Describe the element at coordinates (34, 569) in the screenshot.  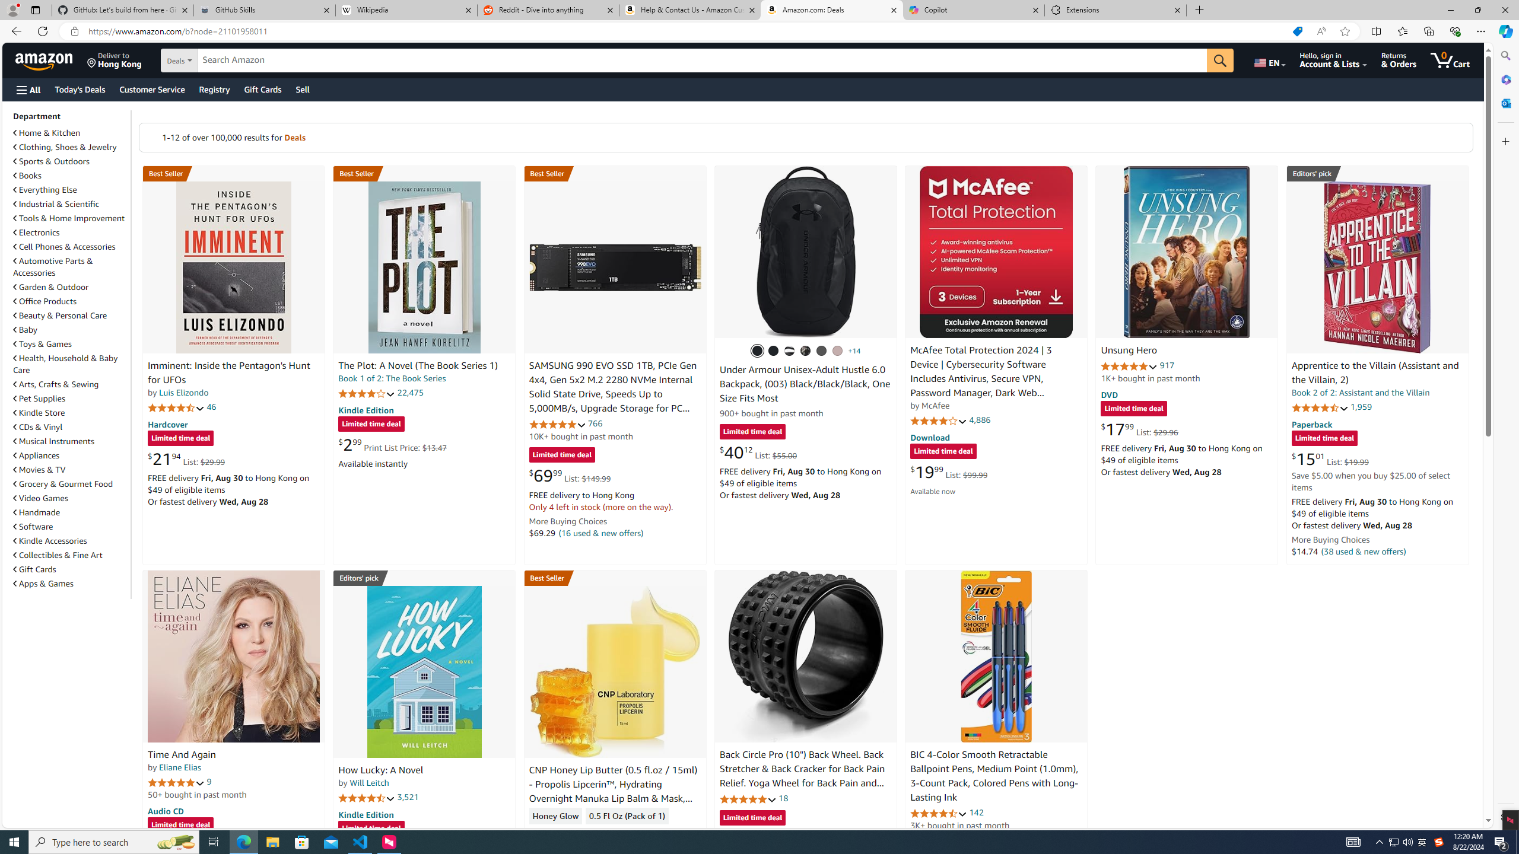
I see `Gift Cards` at that location.